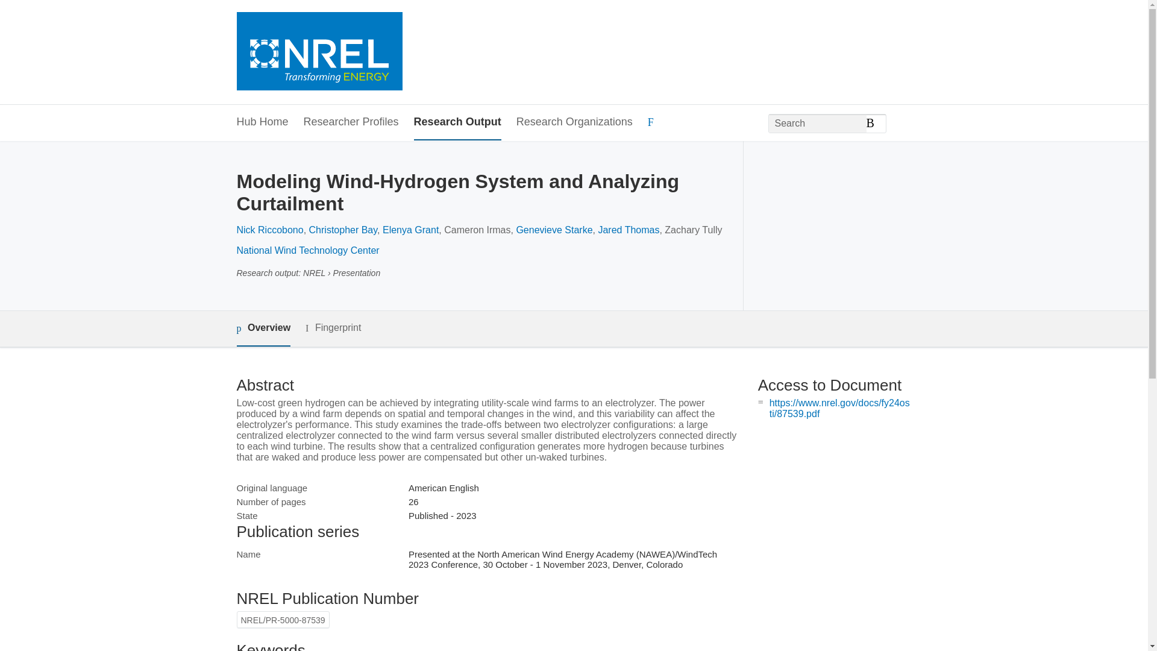 This screenshot has width=1157, height=651. Describe the element at coordinates (351, 122) in the screenshot. I see `Researcher Profiles` at that location.